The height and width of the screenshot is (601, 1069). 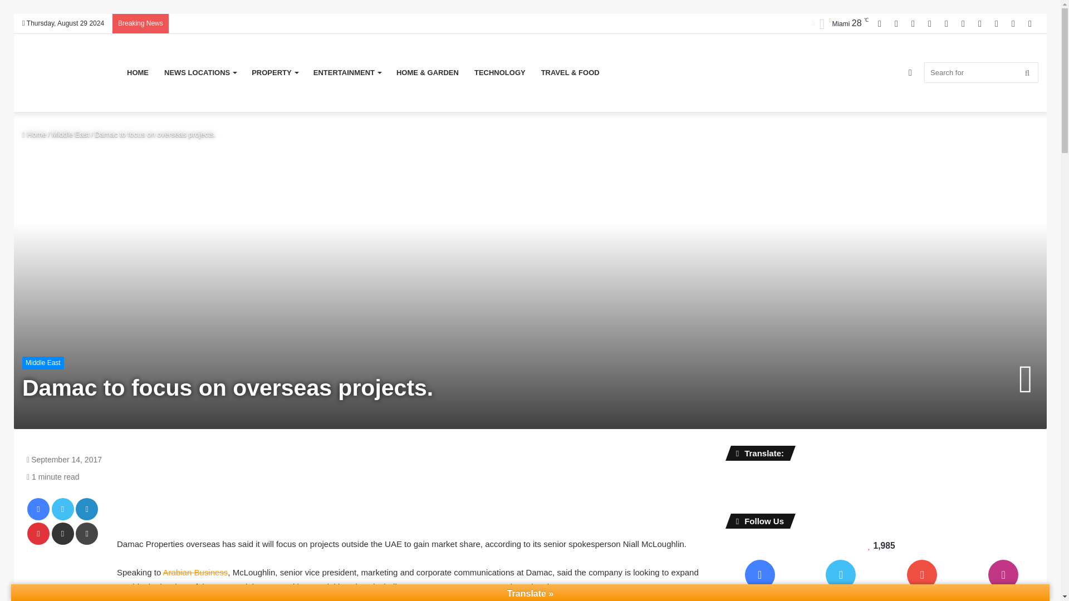 I want to click on Facebook, so click(x=38, y=509).